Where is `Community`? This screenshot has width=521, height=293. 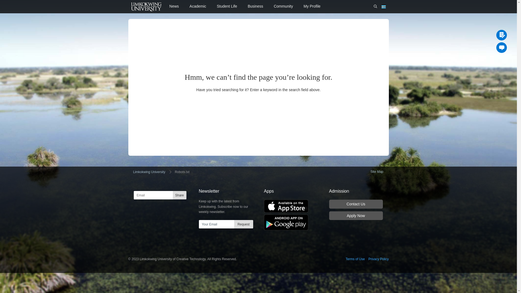
Community is located at coordinates (283, 7).